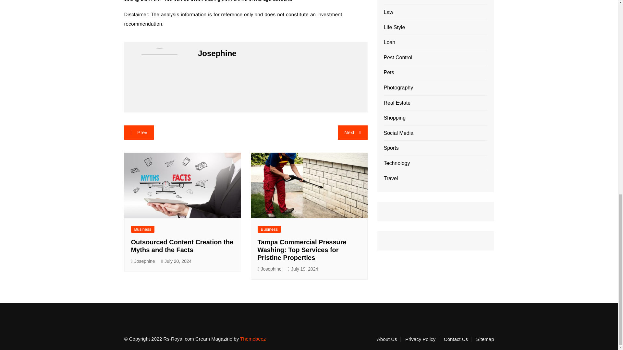 The height and width of the screenshot is (350, 623). What do you see at coordinates (139, 132) in the screenshot?
I see `Prev` at bounding box center [139, 132].